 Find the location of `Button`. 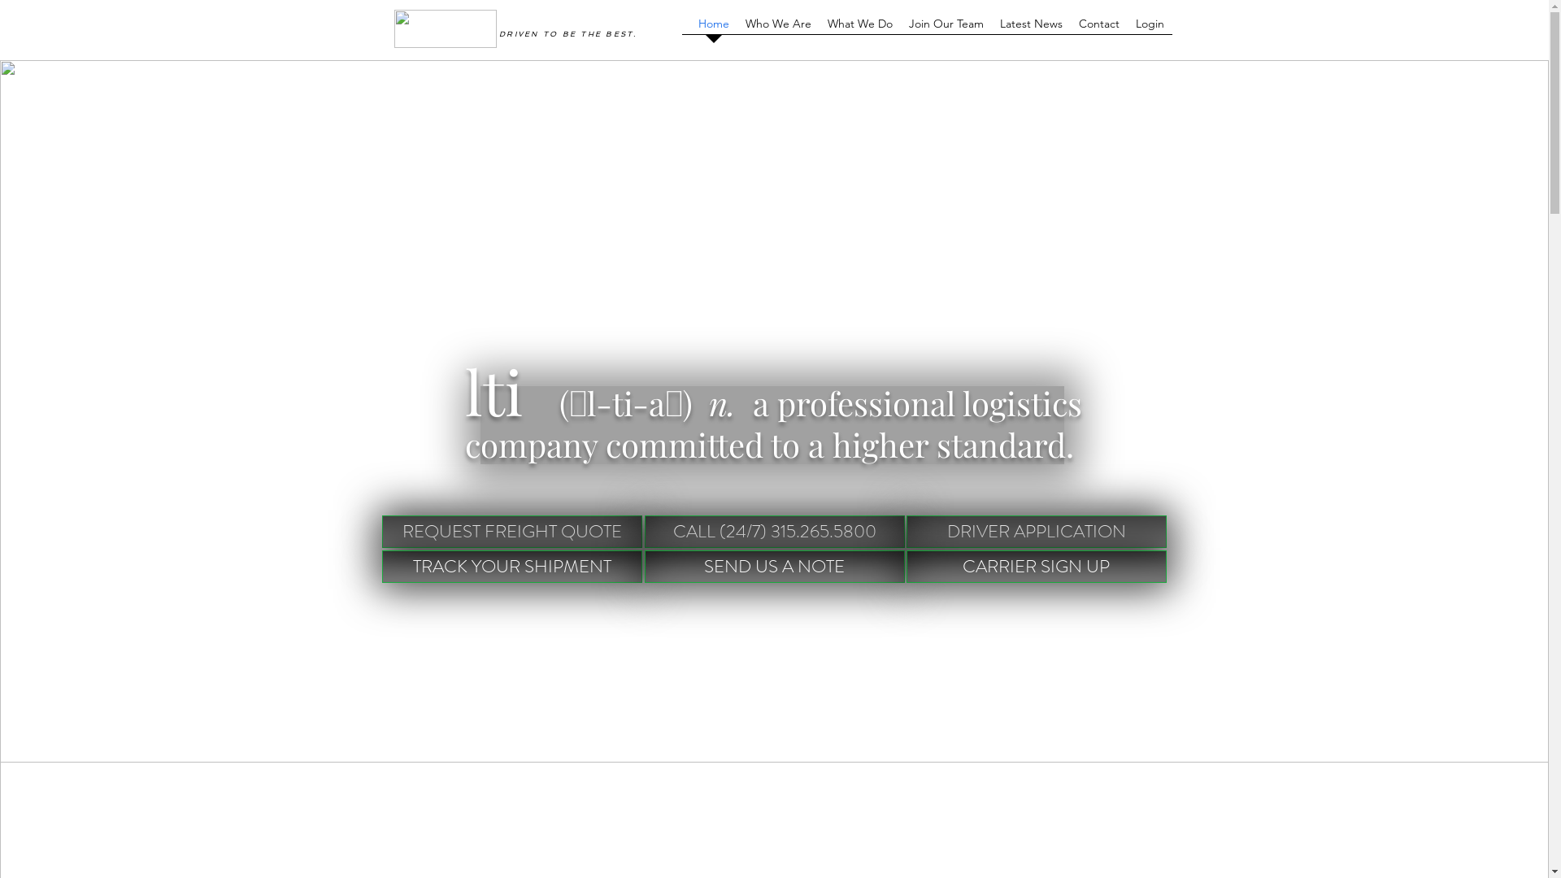

Button is located at coordinates (506, 34).